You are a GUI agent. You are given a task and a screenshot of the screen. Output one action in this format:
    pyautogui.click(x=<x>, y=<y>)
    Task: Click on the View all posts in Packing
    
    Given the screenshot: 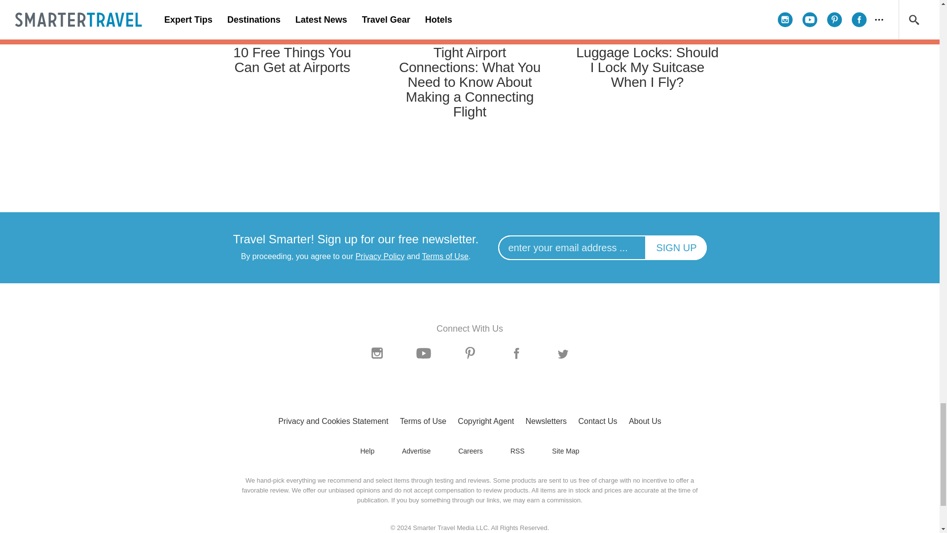 What is the action you would take?
    pyautogui.click(x=647, y=37)
    